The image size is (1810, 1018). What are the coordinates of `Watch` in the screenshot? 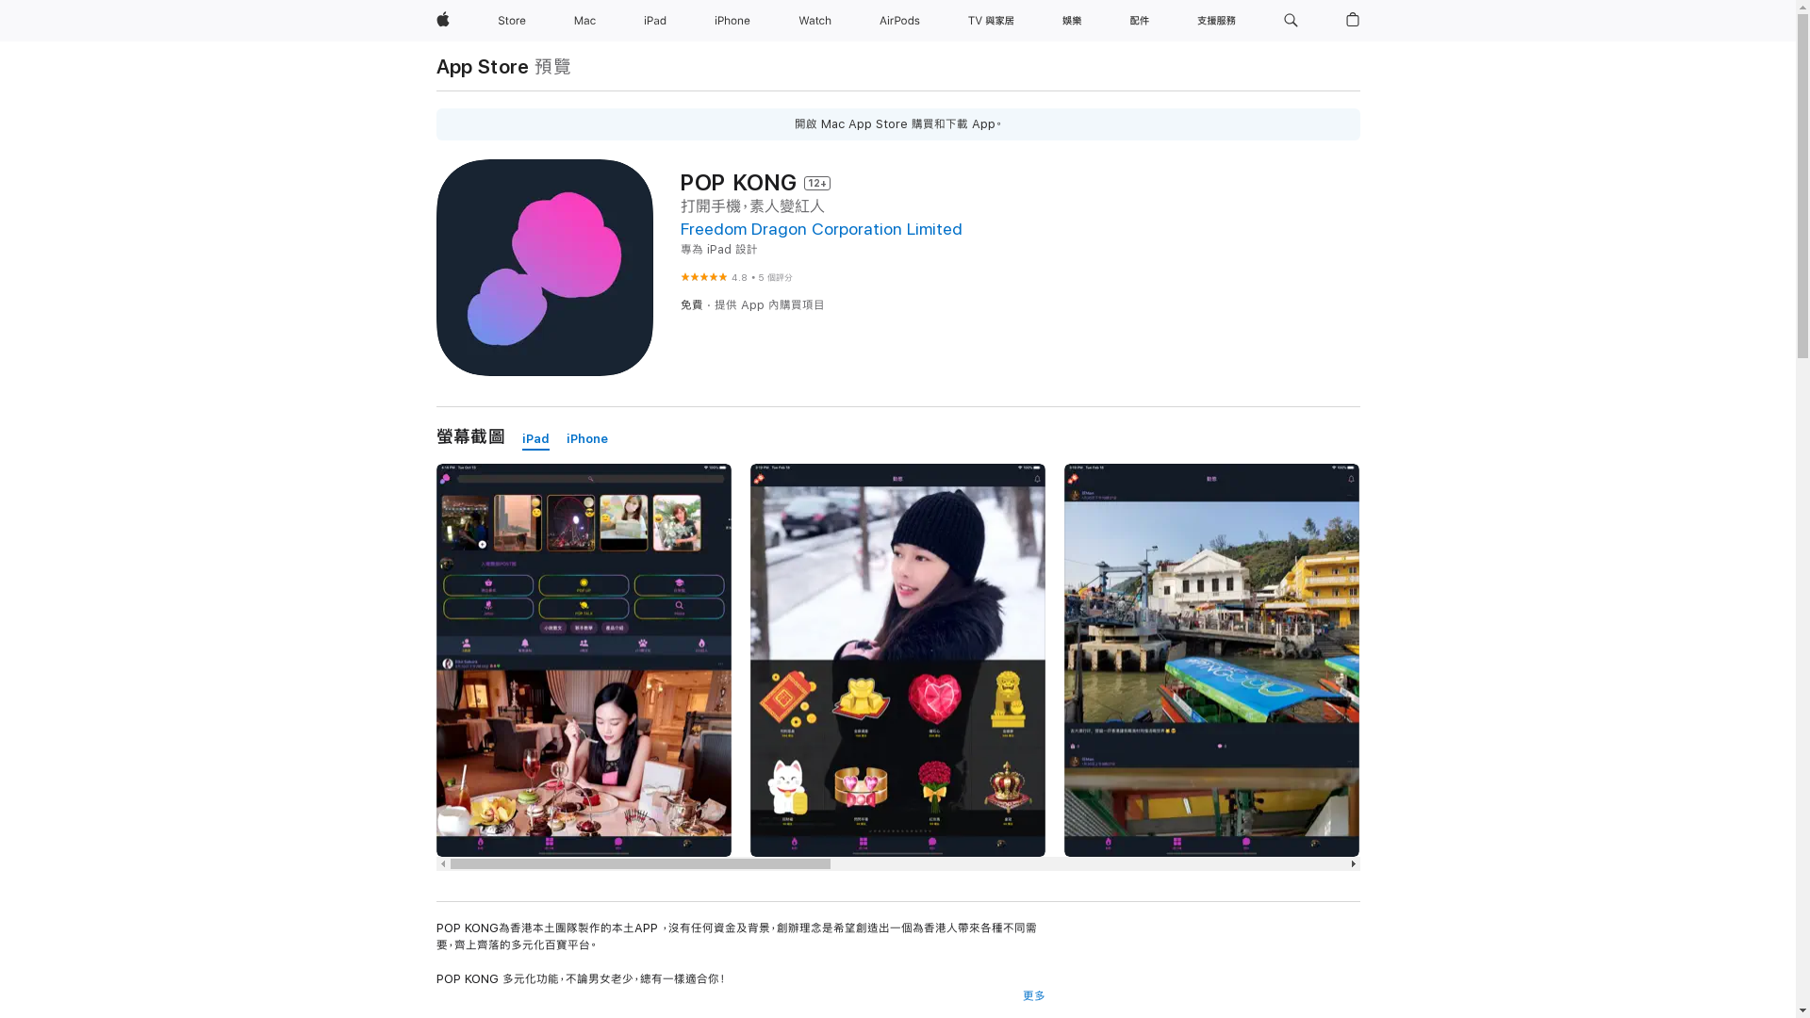 It's located at (814, 21).